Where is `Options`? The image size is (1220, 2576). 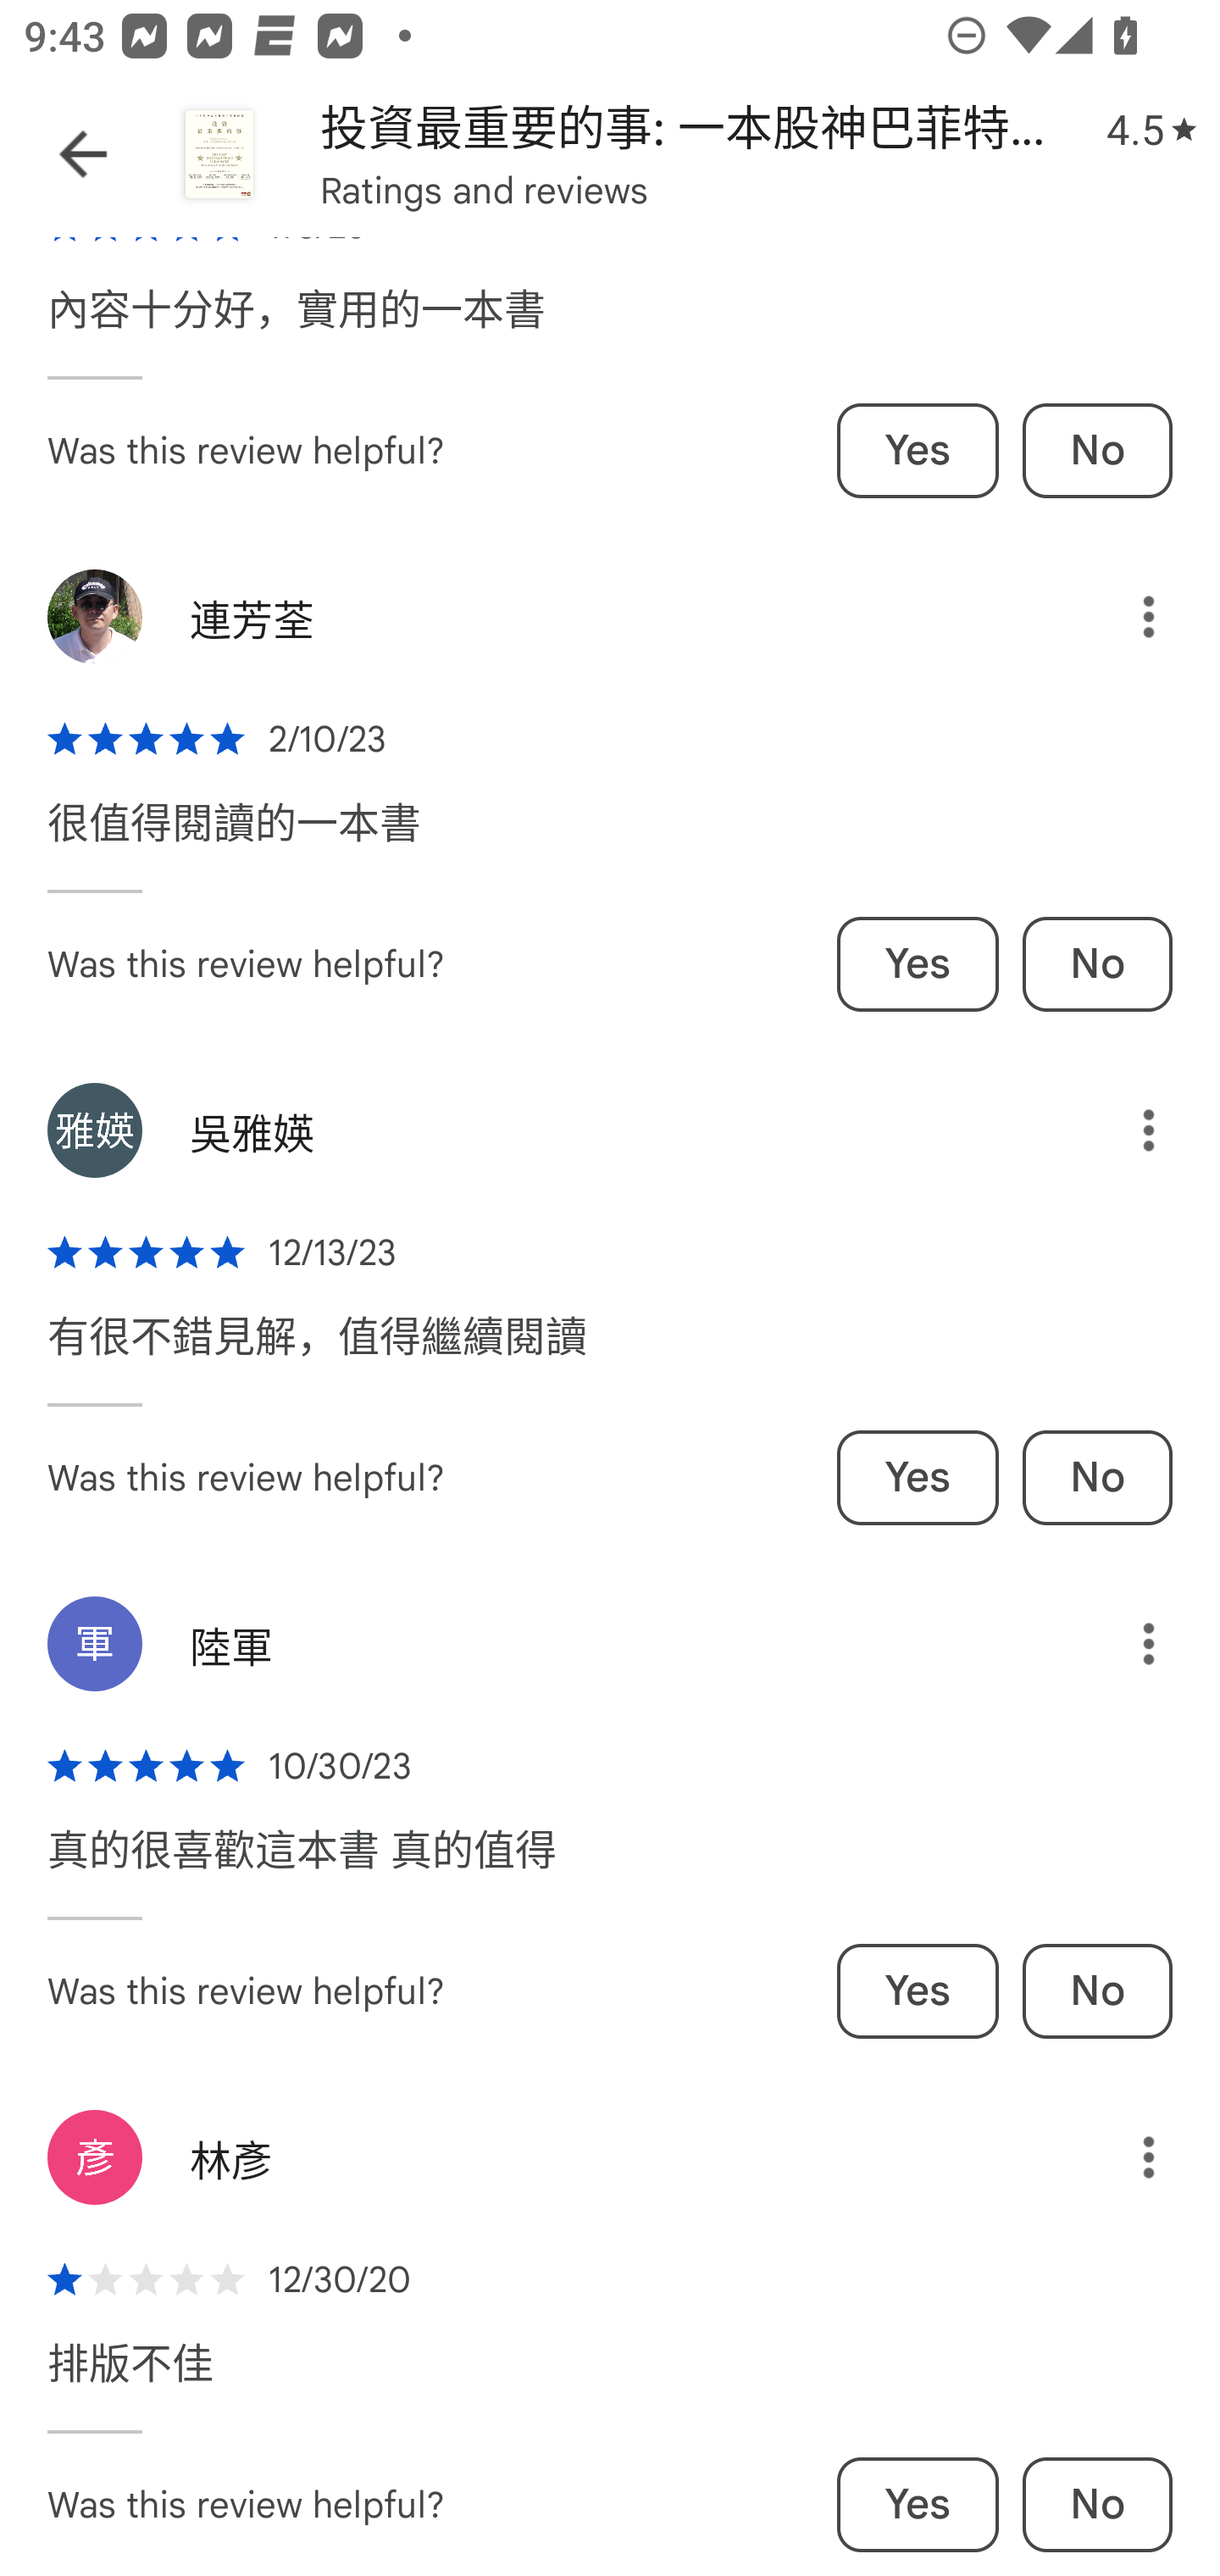
Options is located at coordinates (1124, 2157).